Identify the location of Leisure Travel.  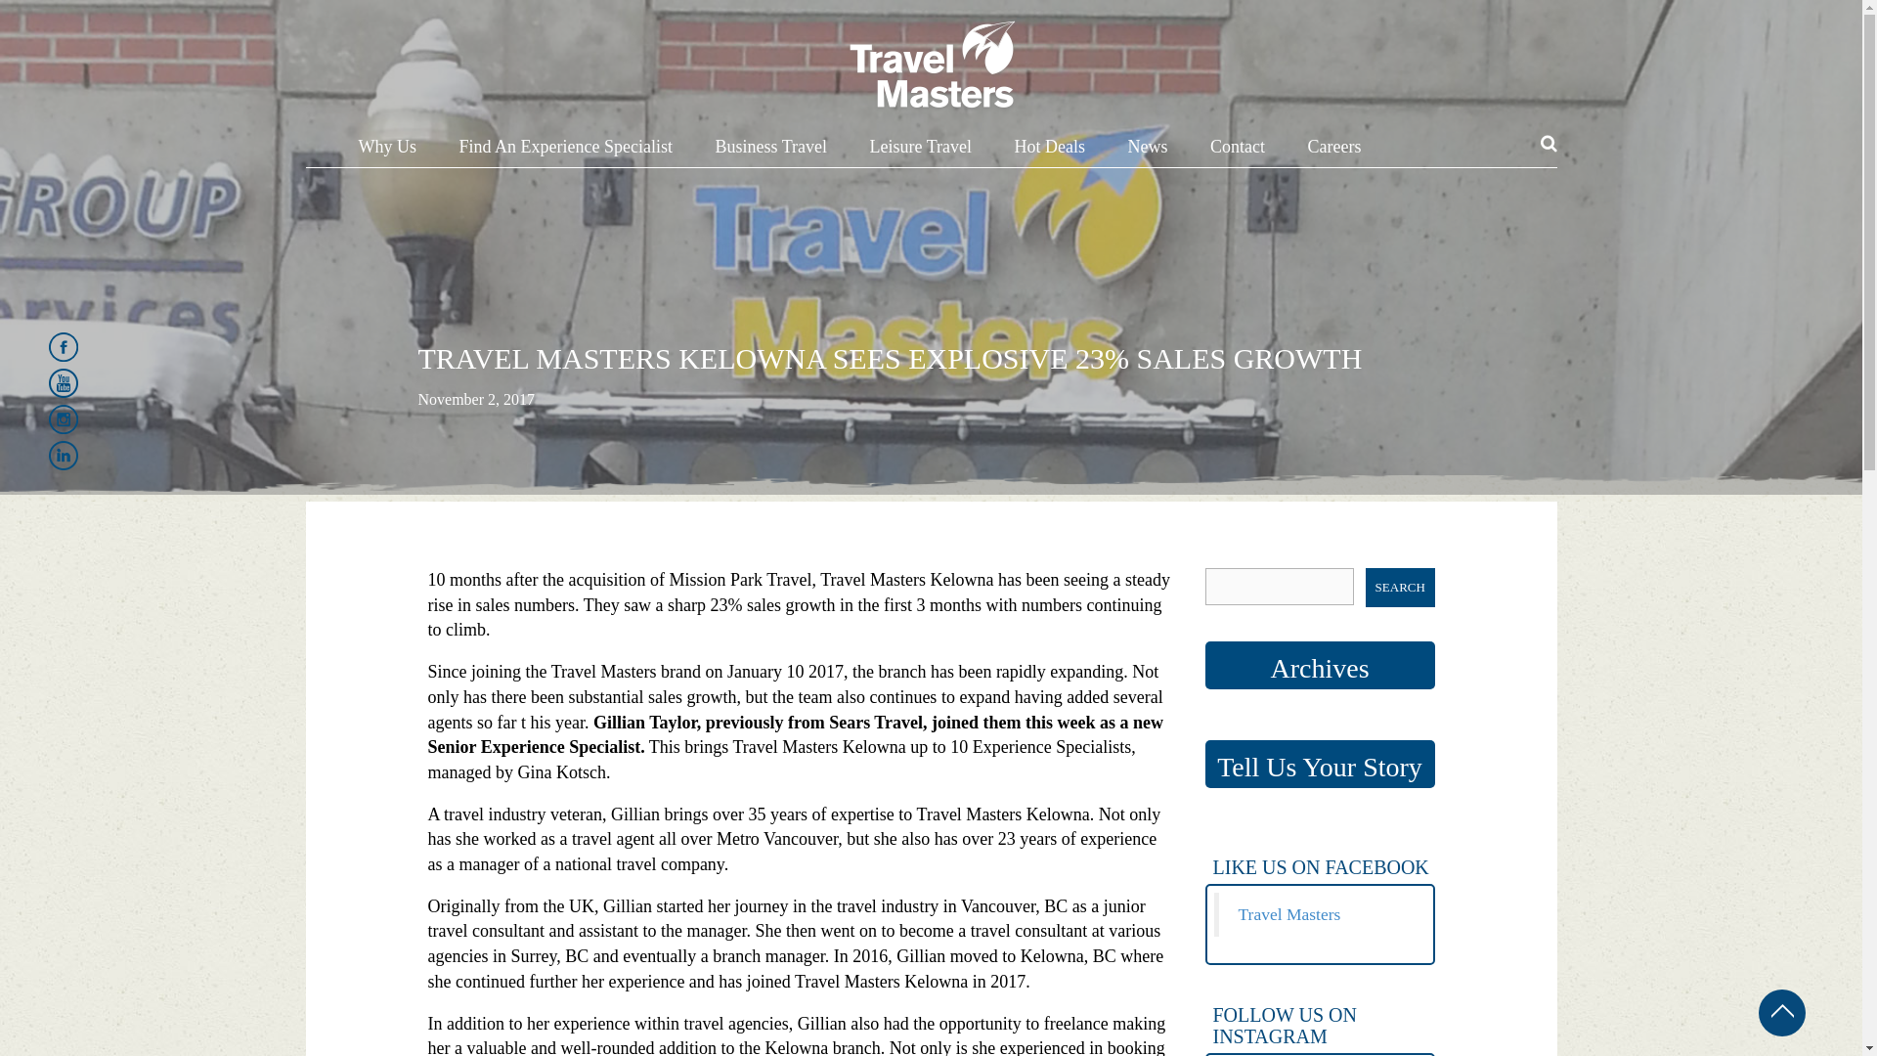
(921, 151).